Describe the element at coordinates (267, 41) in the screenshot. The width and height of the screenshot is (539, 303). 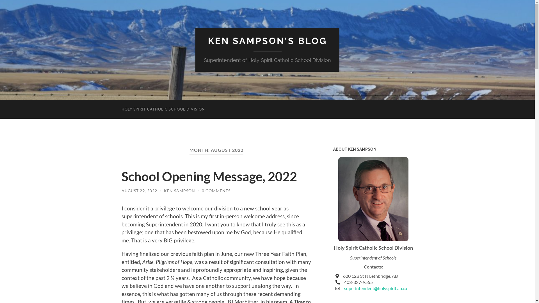
I see `KEN SAMPSON'S BLOG` at that location.